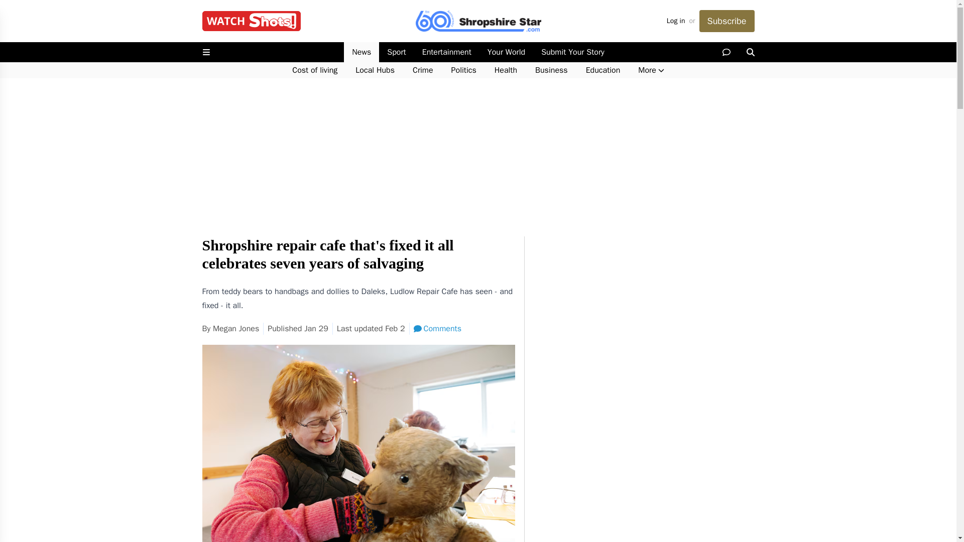 The image size is (964, 542). What do you see at coordinates (726, 21) in the screenshot?
I see `Subscribe` at bounding box center [726, 21].